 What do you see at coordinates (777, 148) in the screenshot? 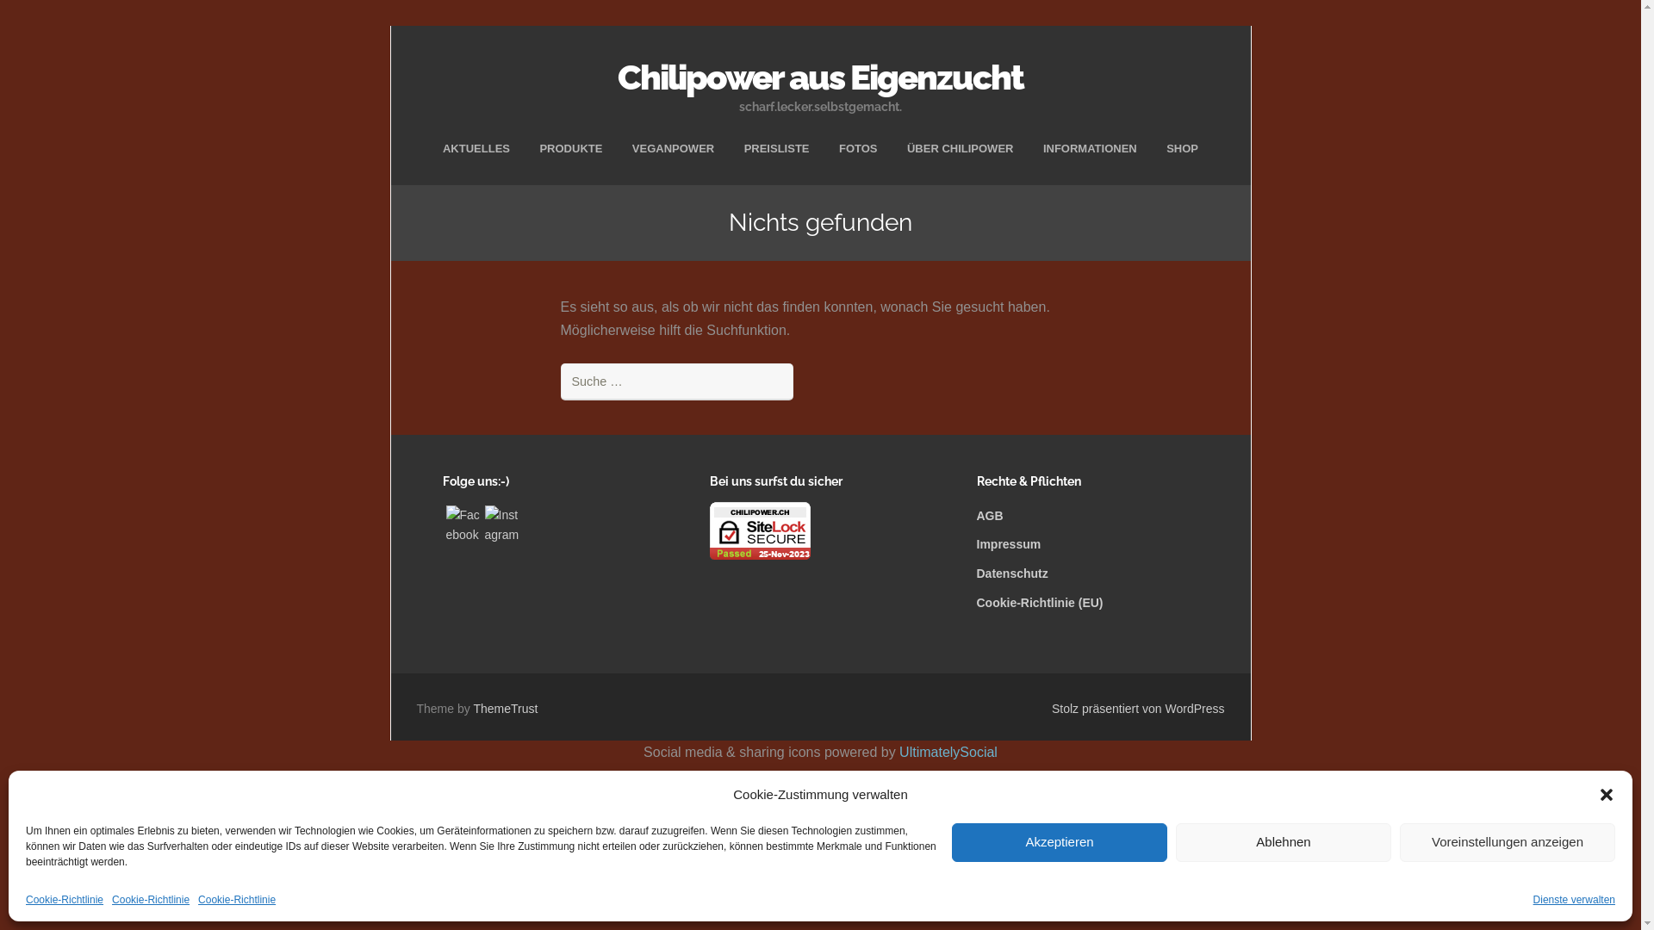
I see `PREISLISTE` at bounding box center [777, 148].